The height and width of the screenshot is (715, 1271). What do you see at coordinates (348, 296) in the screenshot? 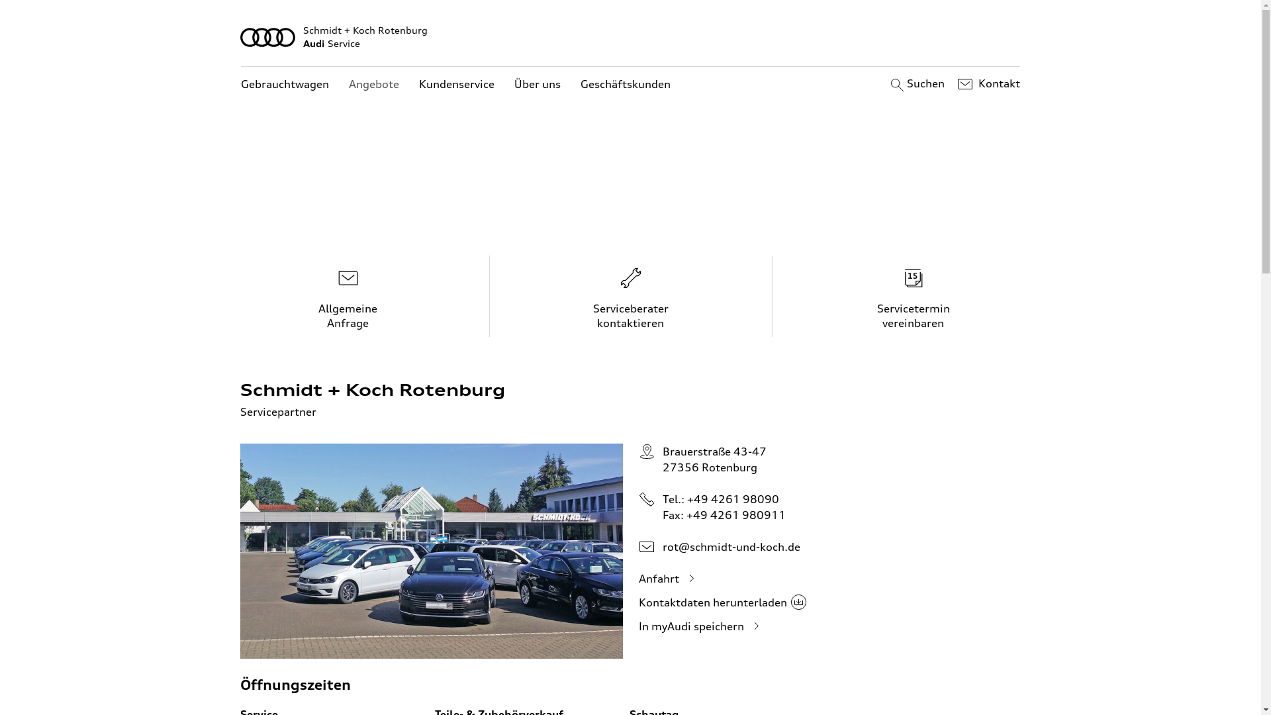
I see `Allgemeine
Anfrage` at bounding box center [348, 296].